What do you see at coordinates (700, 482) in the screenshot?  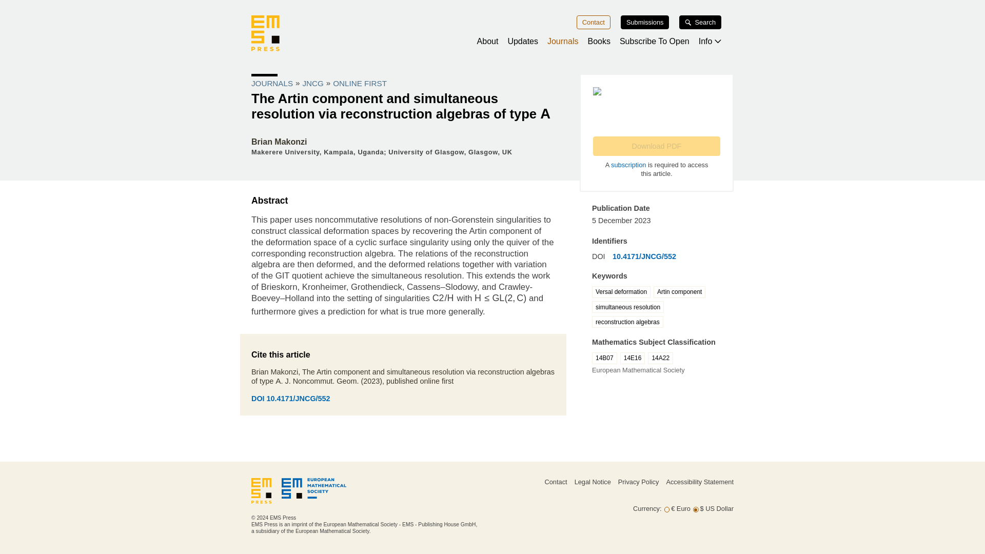 I see `Accessibility Statement` at bounding box center [700, 482].